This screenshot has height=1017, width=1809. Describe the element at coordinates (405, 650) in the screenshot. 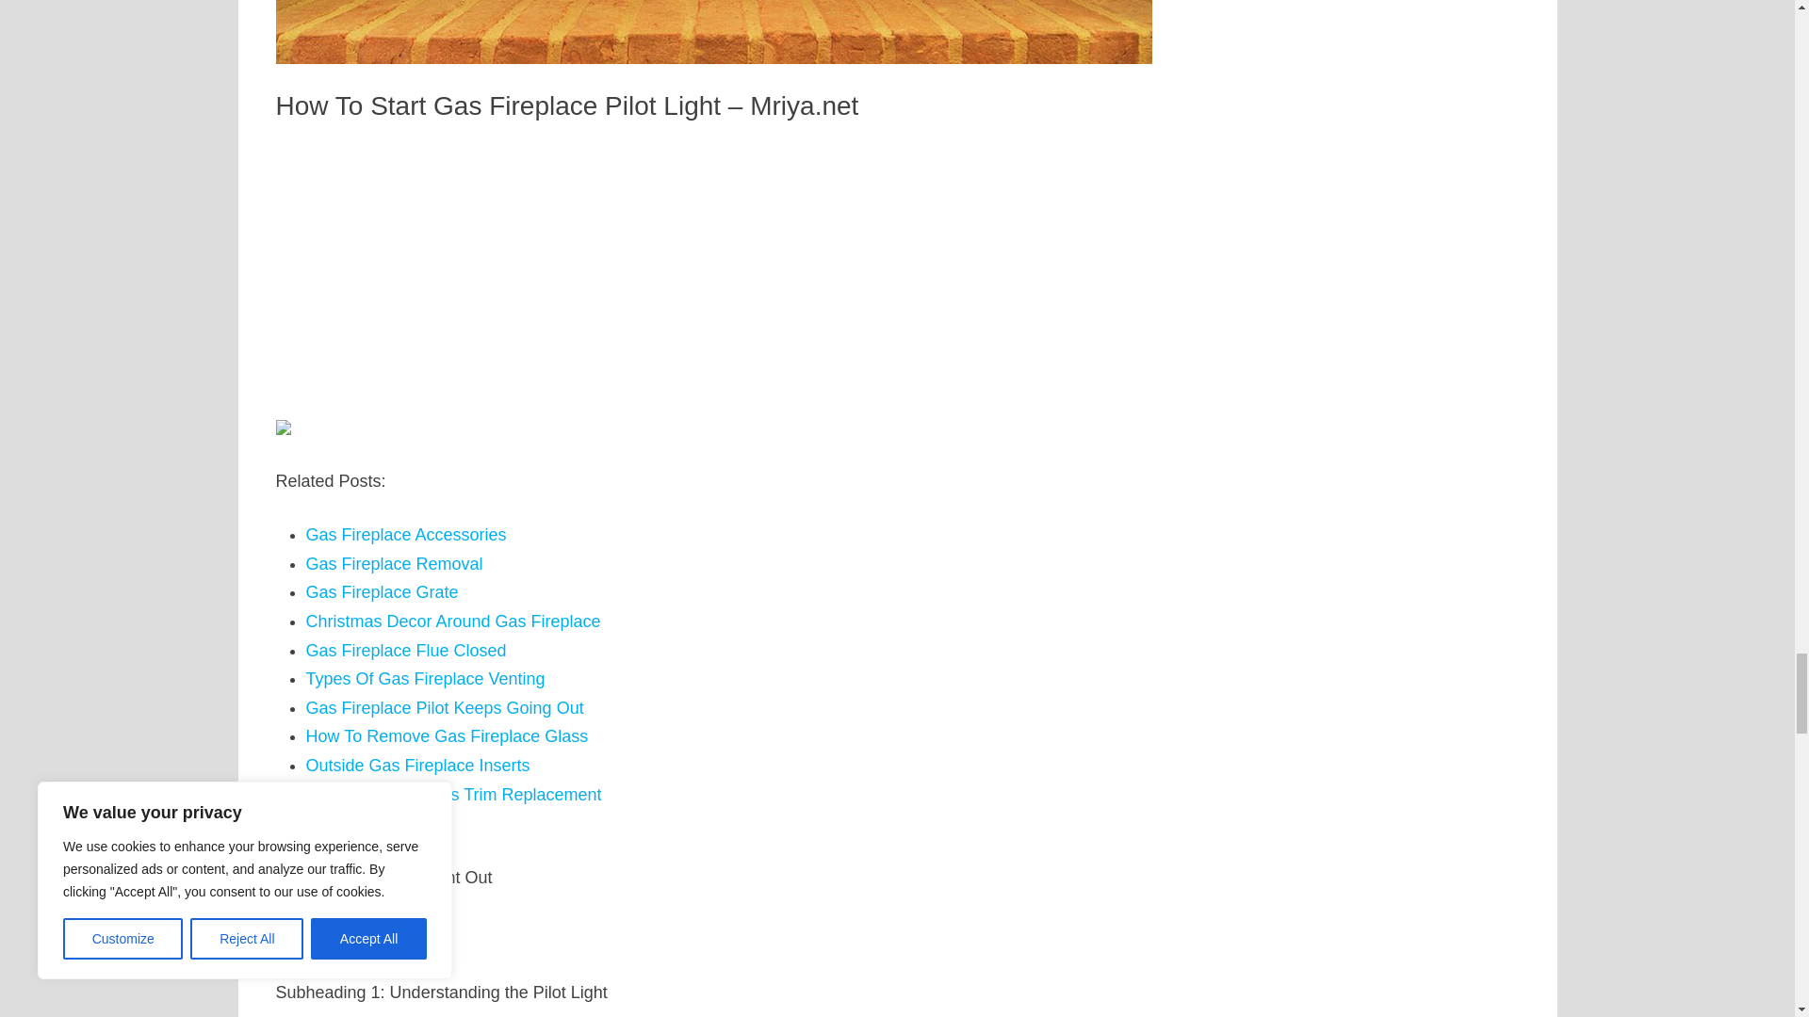

I see `Gas Fireplace Flue Closed` at that location.